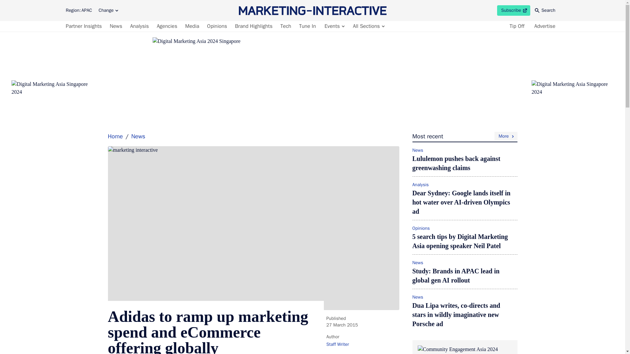 The height and width of the screenshot is (354, 630). Describe the element at coordinates (116, 26) in the screenshot. I see `Analysis` at that location.